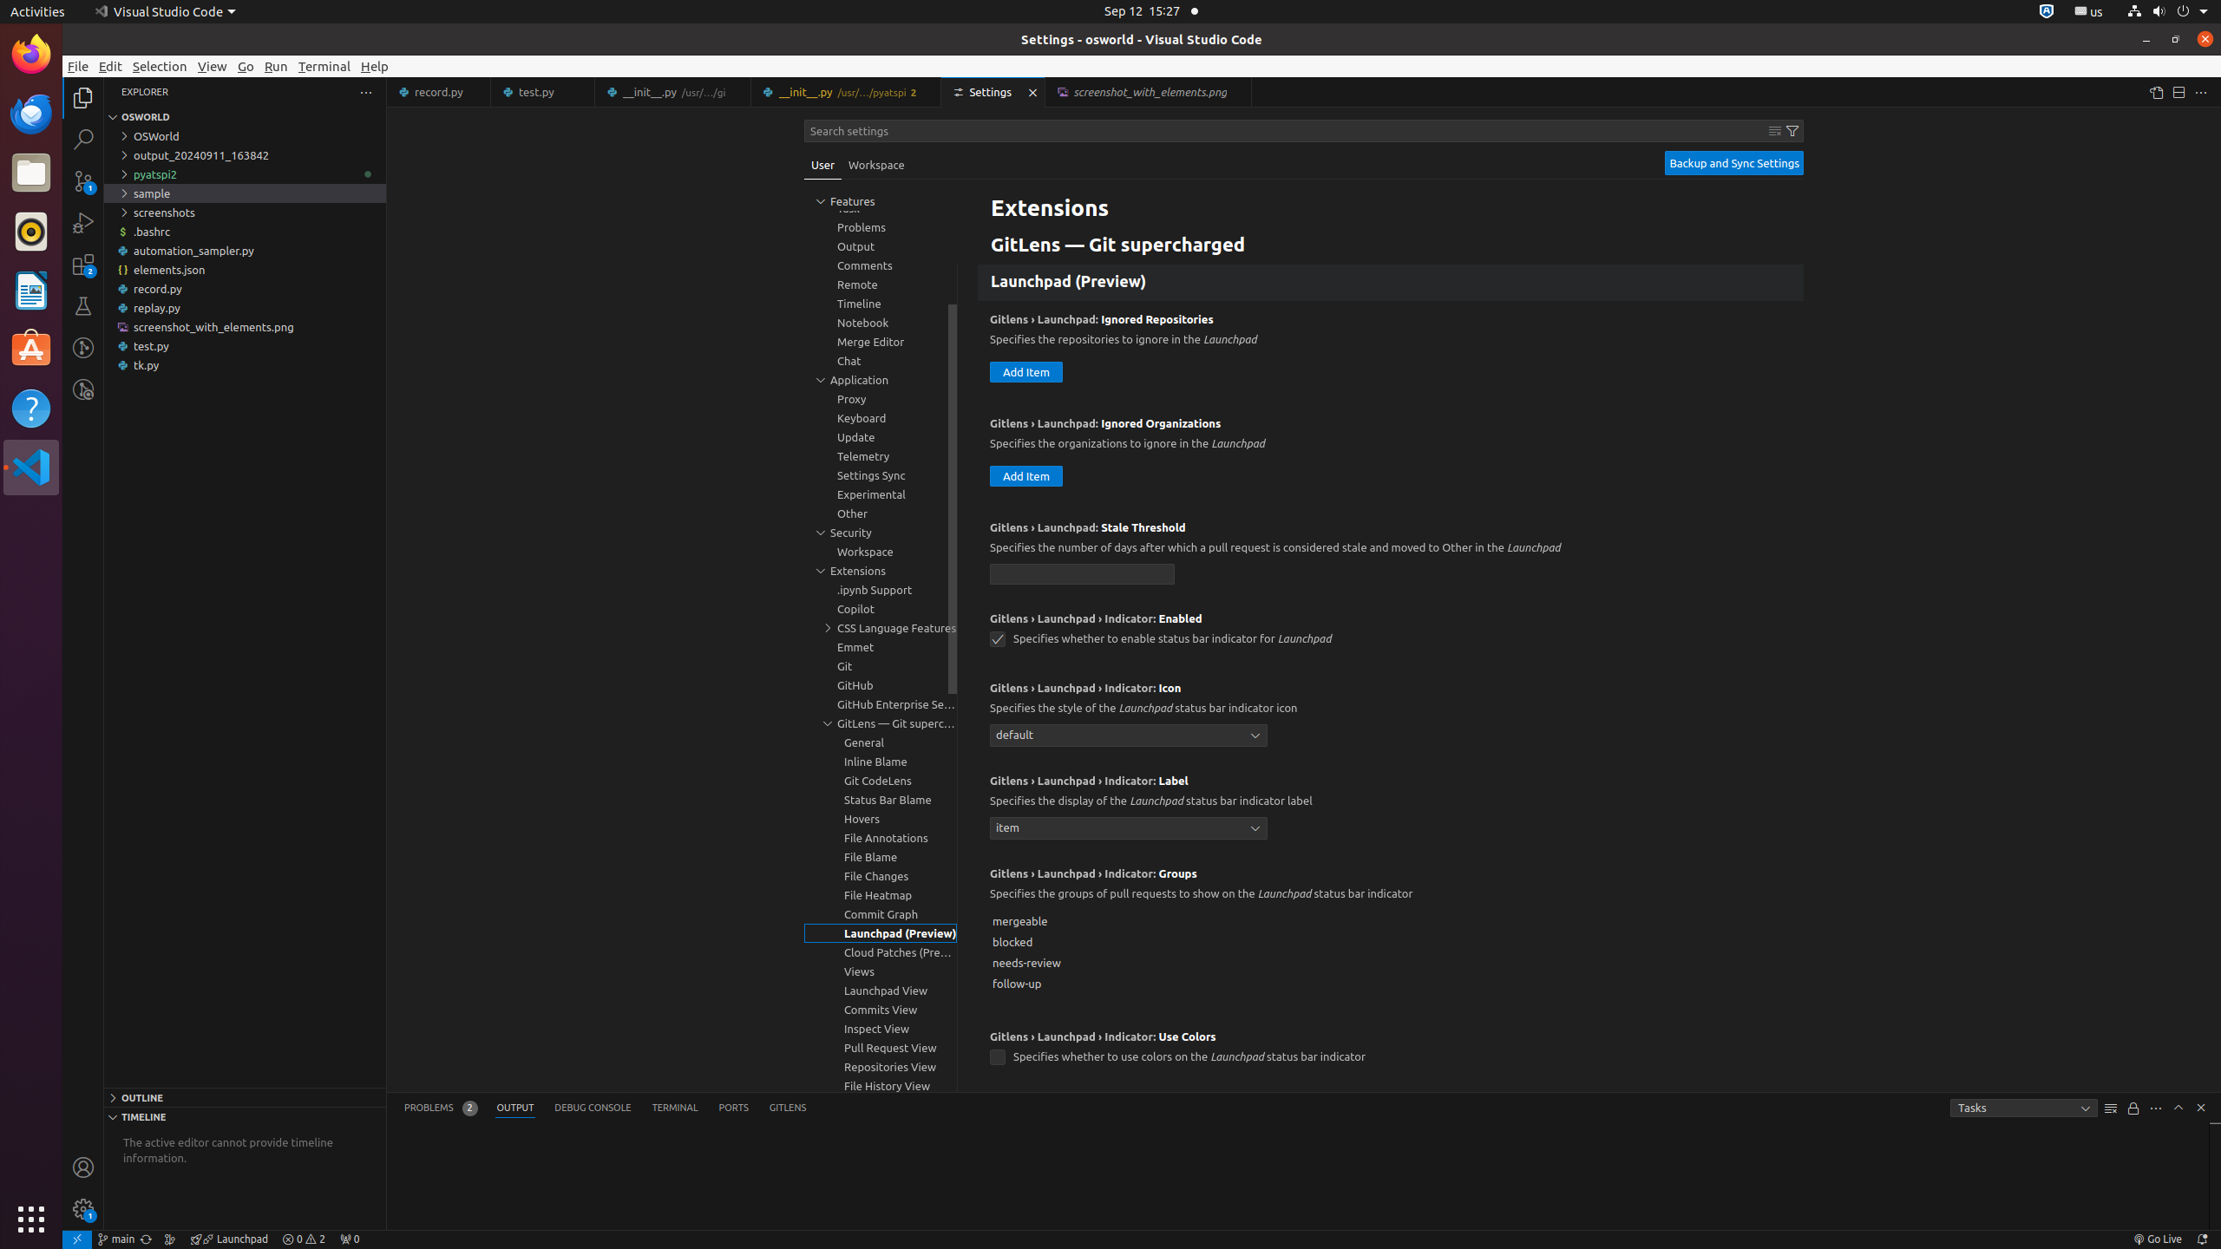 The width and height of the screenshot is (2221, 1249). I want to click on List item `stashes`, so click(1391, 205).